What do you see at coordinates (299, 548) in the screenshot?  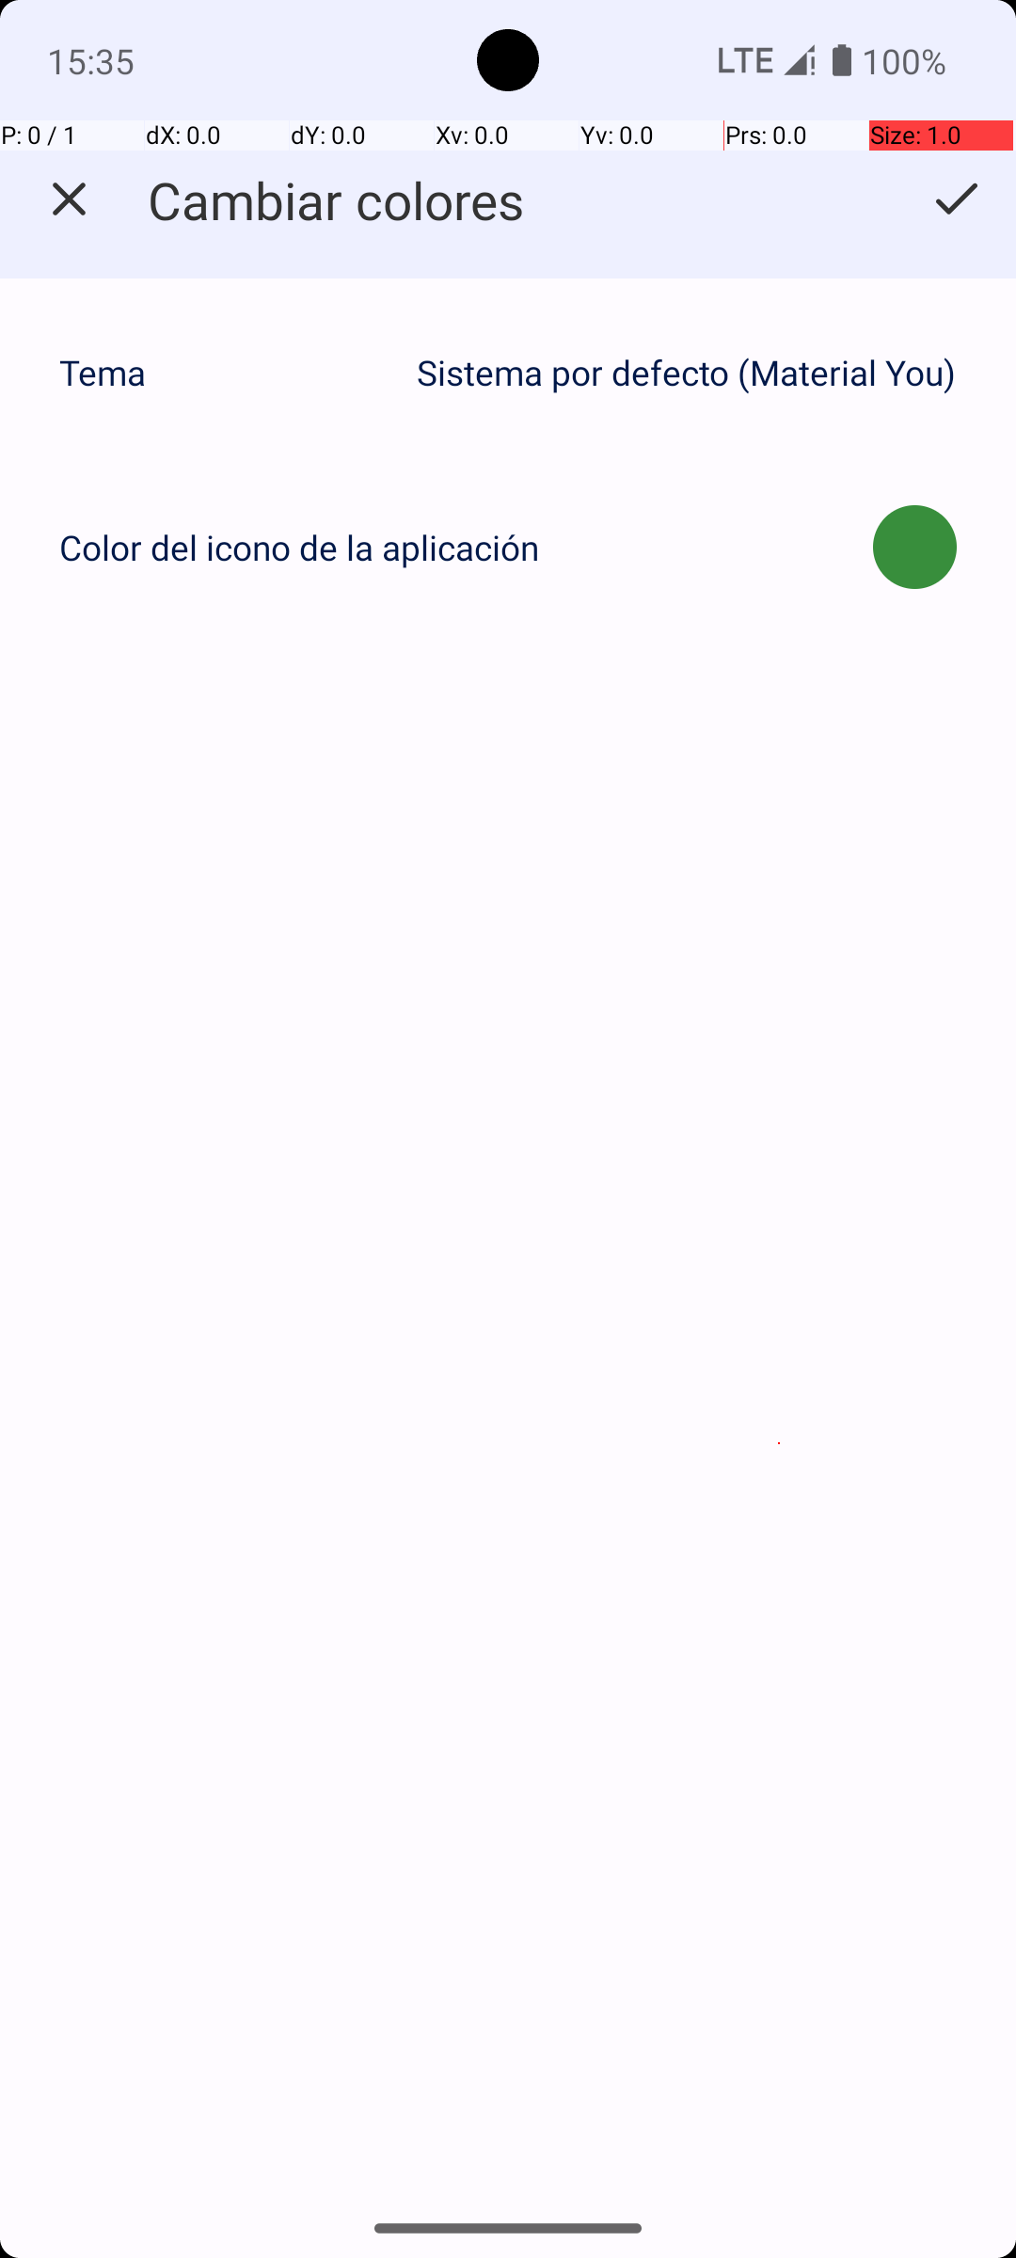 I see `Color del icono de la aplicación` at bounding box center [299, 548].